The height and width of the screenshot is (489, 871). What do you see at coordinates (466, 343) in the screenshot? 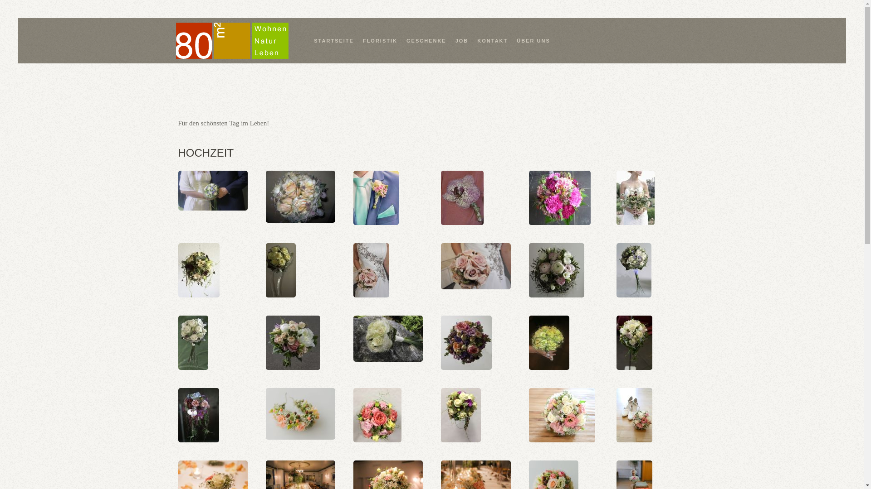
I see `Brautstrauss20` at bounding box center [466, 343].